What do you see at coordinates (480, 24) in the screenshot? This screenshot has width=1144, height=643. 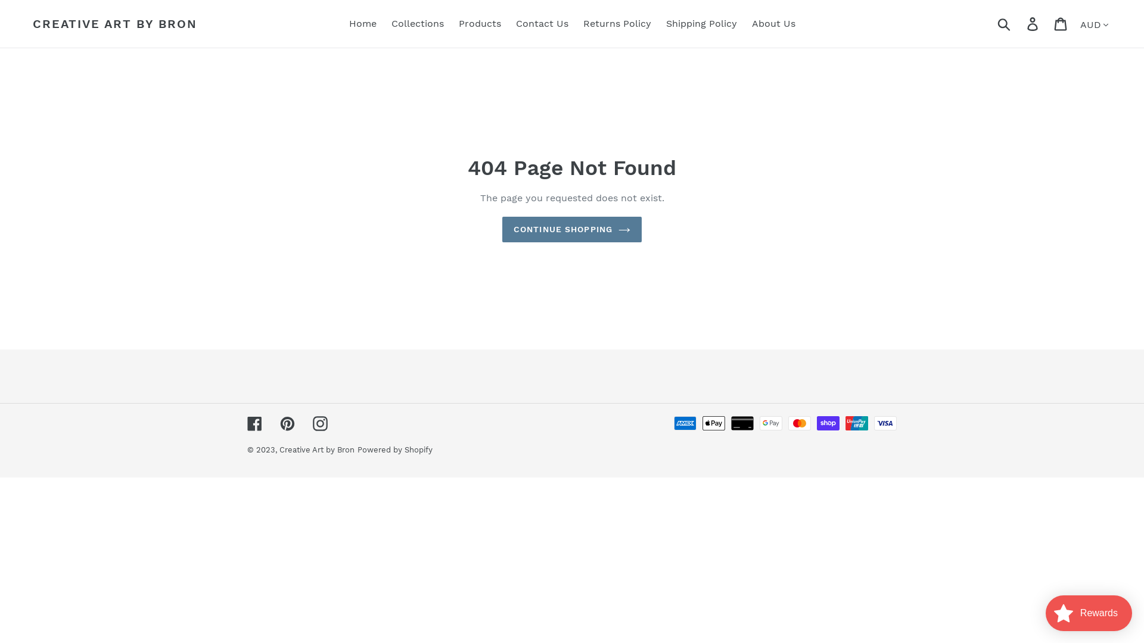 I see `Products` at bounding box center [480, 24].